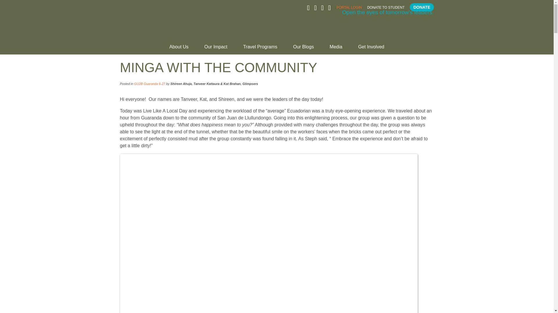  Describe the element at coordinates (349, 9) in the screenshot. I see `PORTAL LOGIN` at that location.